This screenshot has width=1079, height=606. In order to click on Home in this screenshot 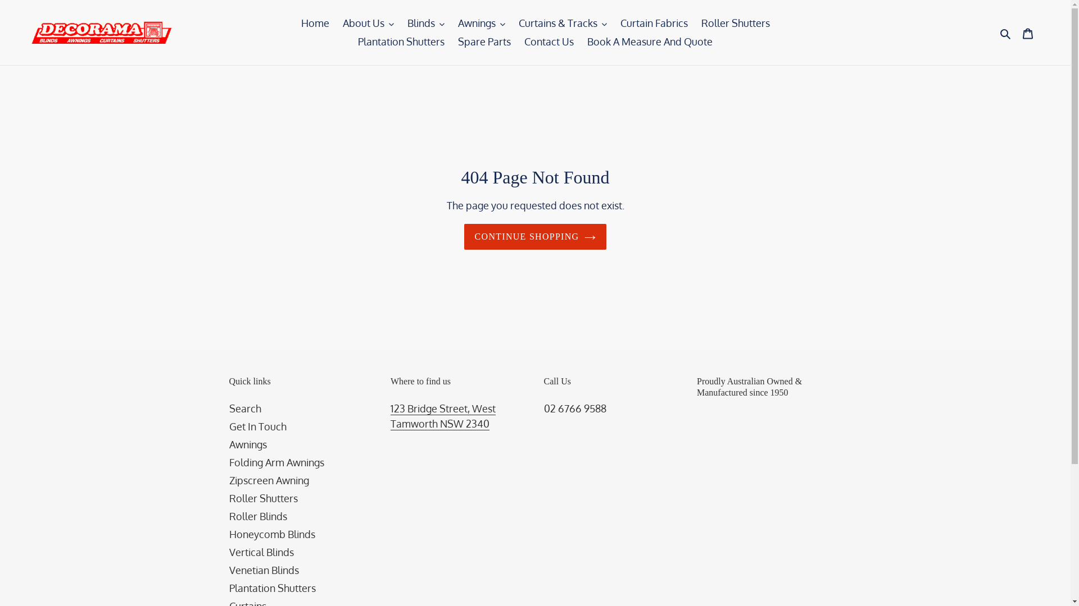, I will do `click(315, 24)`.